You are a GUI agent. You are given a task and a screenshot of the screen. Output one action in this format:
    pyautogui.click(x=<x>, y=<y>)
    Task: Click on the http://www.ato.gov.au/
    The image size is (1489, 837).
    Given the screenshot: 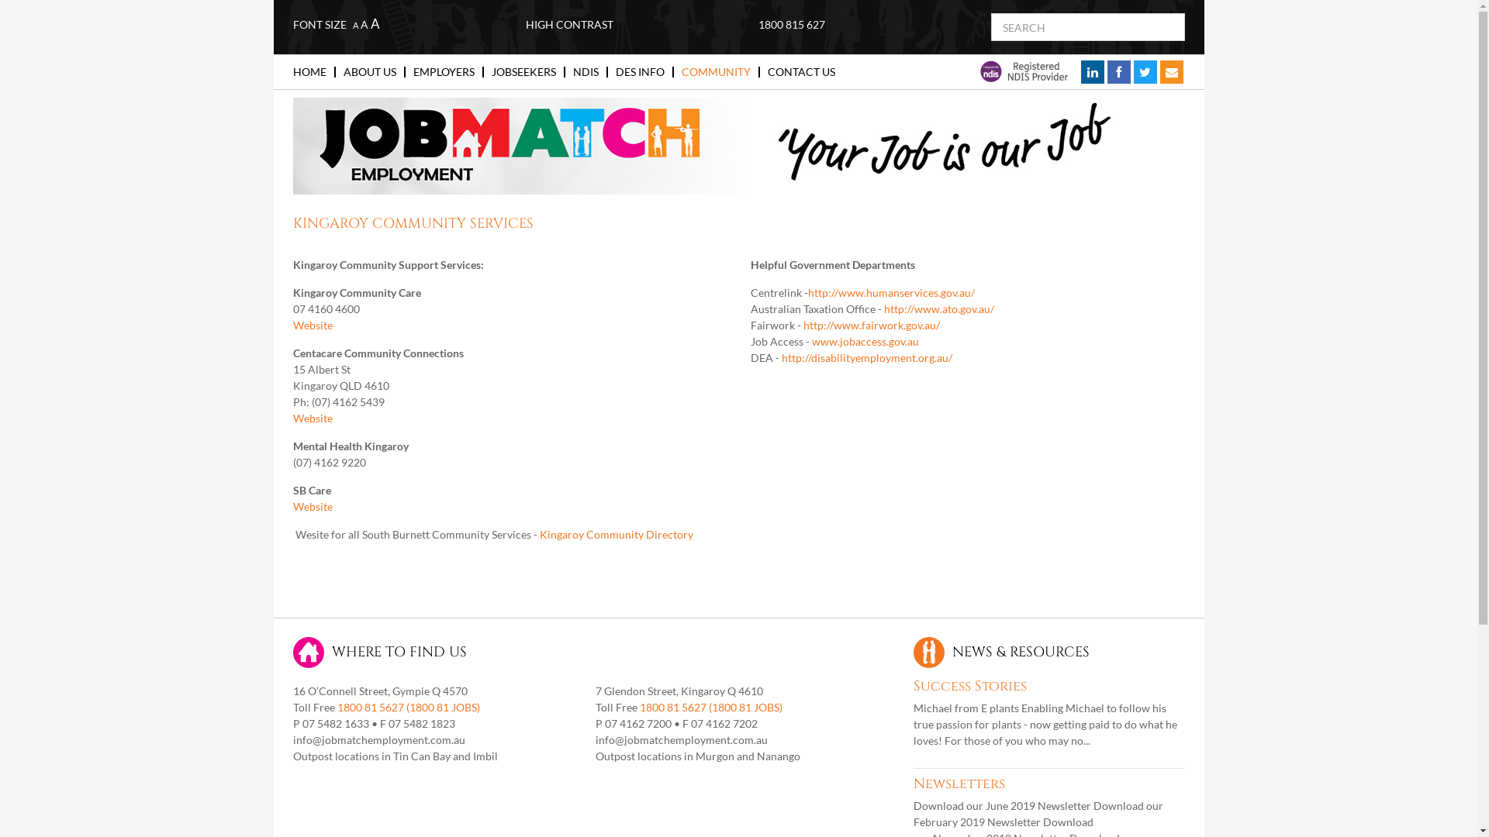 What is the action you would take?
    pyautogui.click(x=939, y=308)
    